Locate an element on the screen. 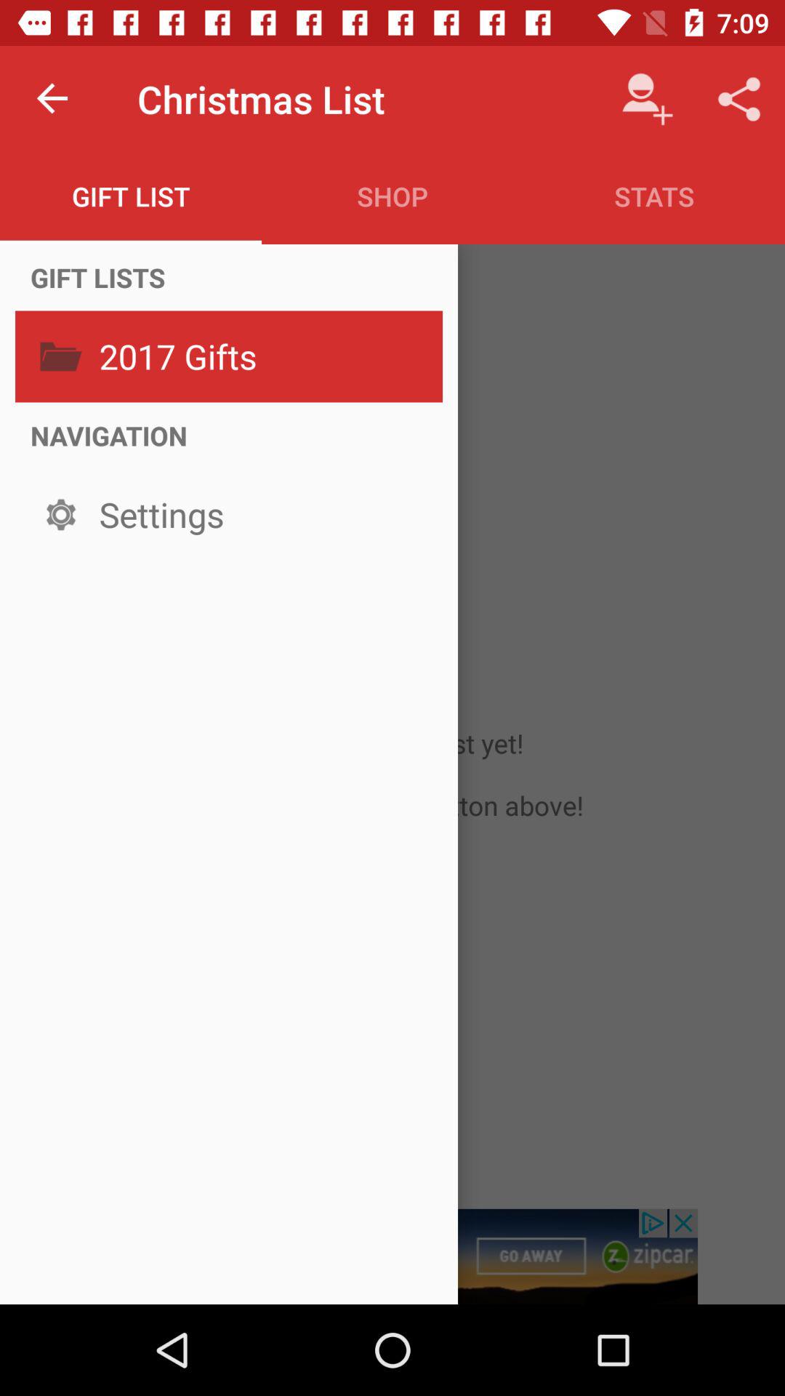 The image size is (785, 1396). flip until the settings icon is located at coordinates (267, 515).